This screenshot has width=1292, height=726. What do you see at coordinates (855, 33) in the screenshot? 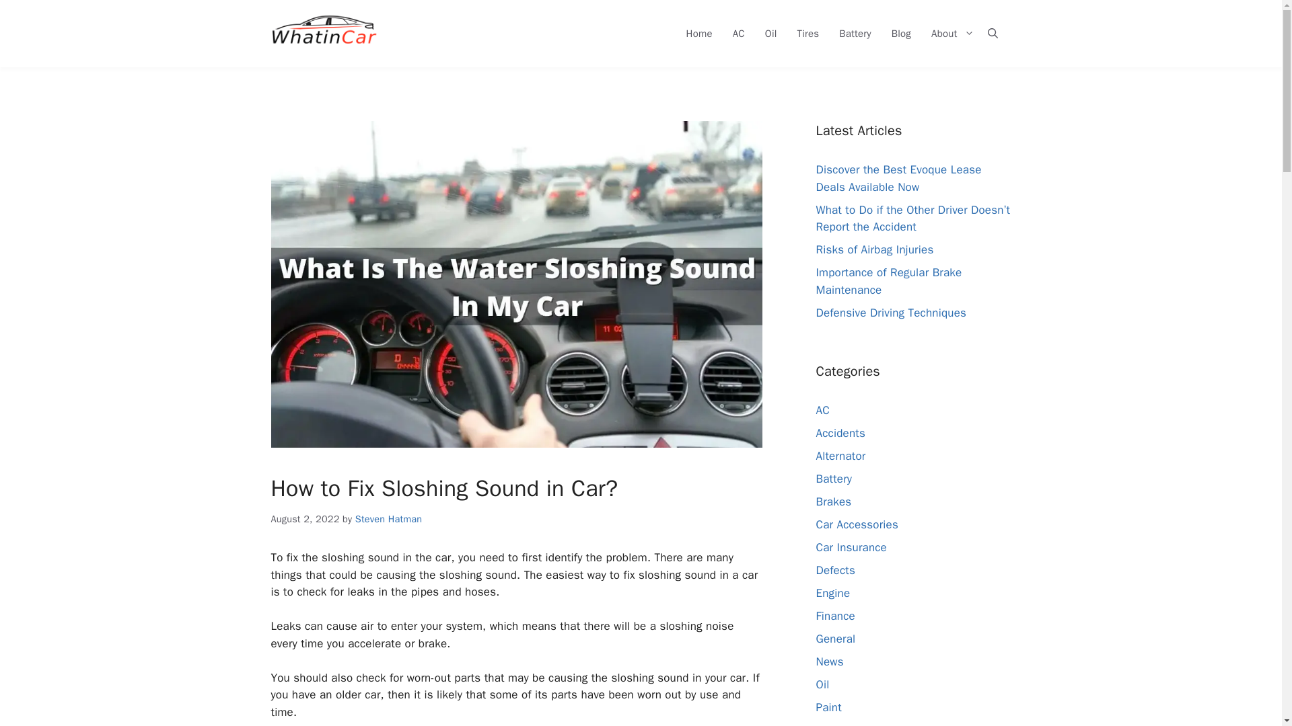
I see `Battery` at bounding box center [855, 33].